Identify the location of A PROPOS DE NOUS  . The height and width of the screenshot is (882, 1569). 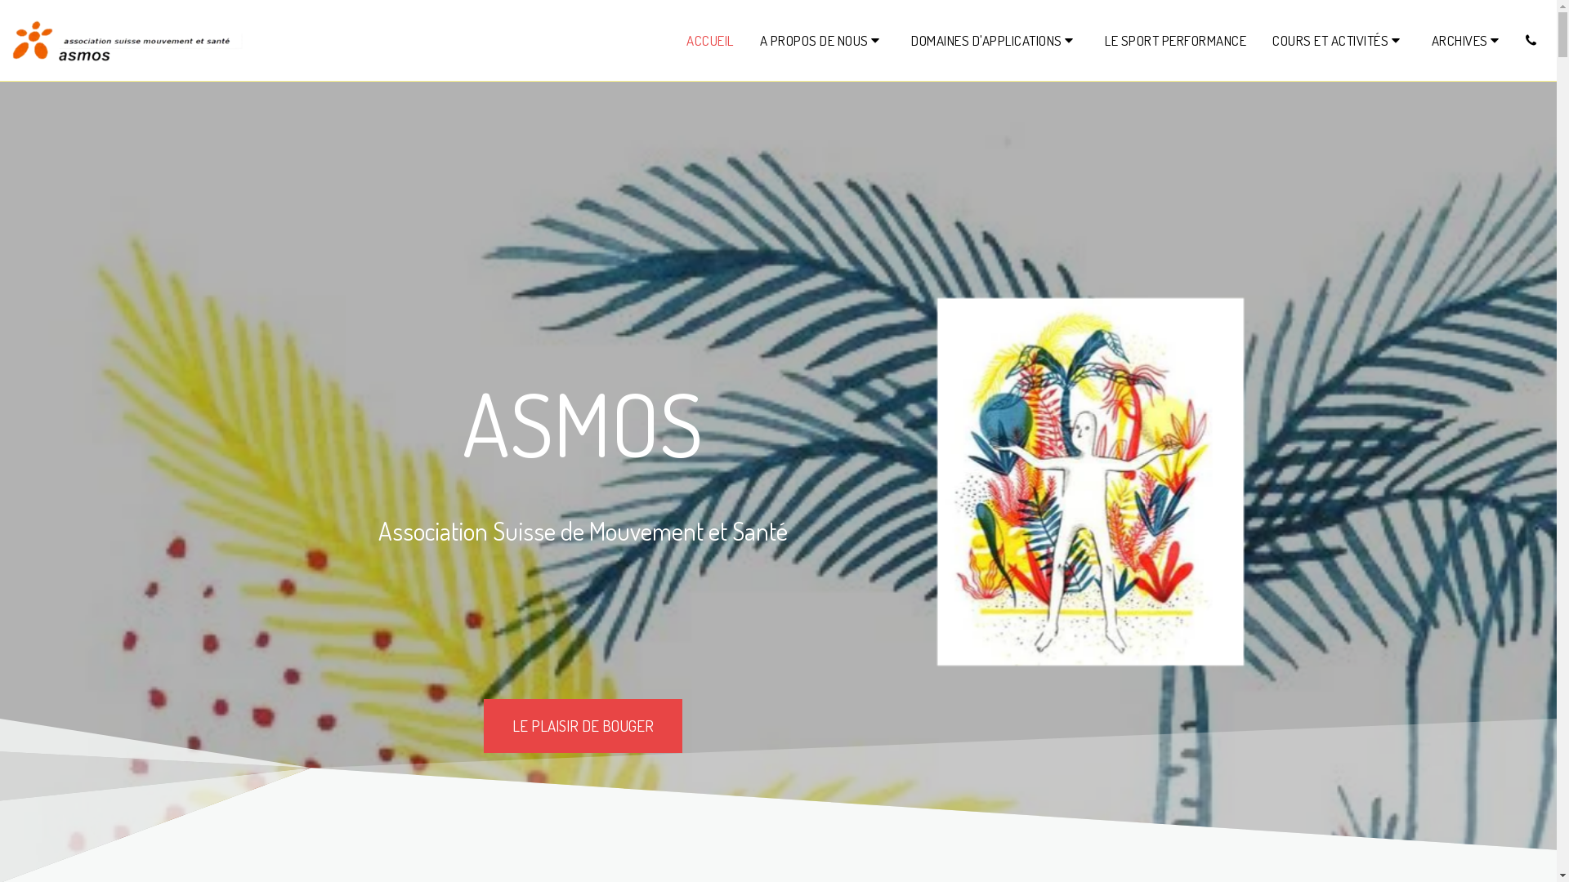
(822, 40).